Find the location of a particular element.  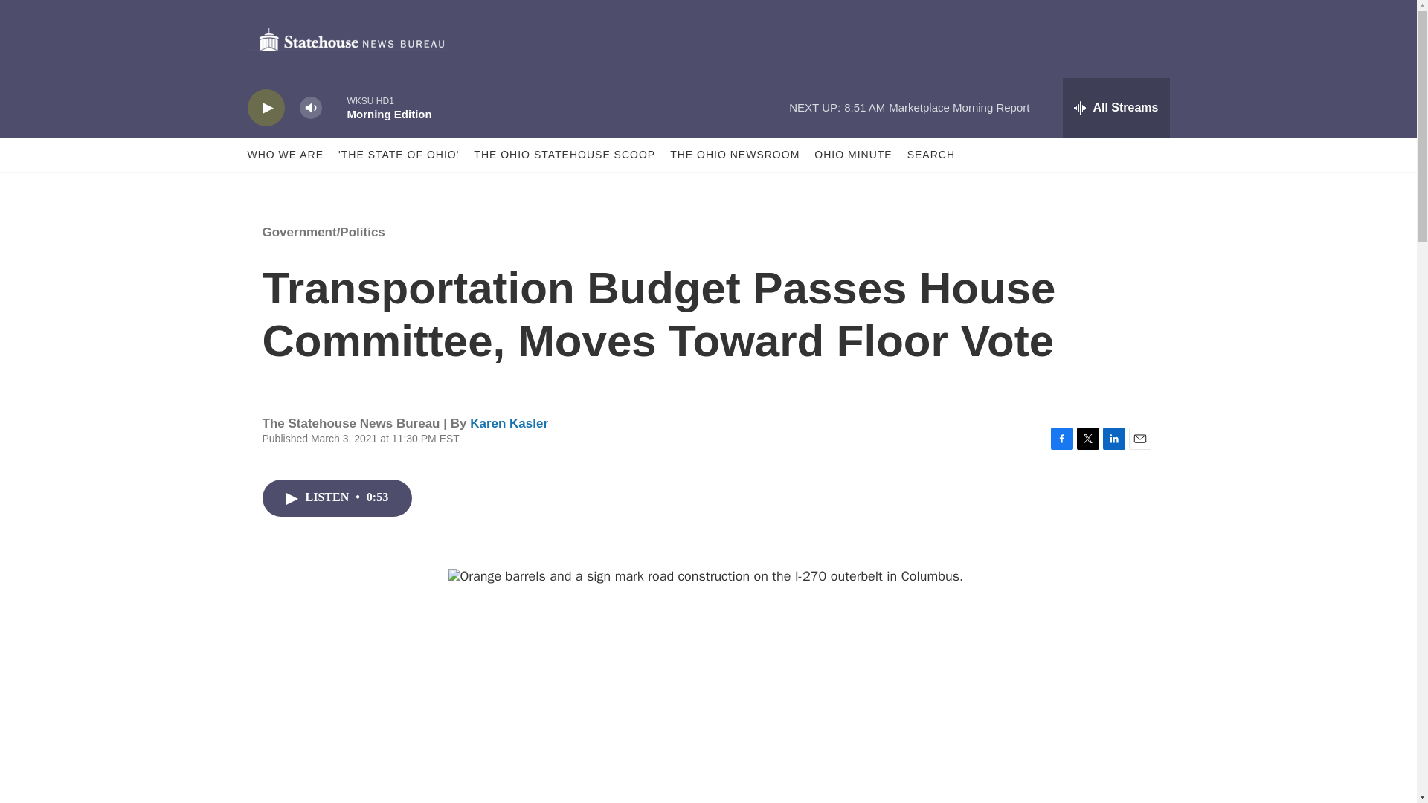

LinkedIn is located at coordinates (1113, 438).